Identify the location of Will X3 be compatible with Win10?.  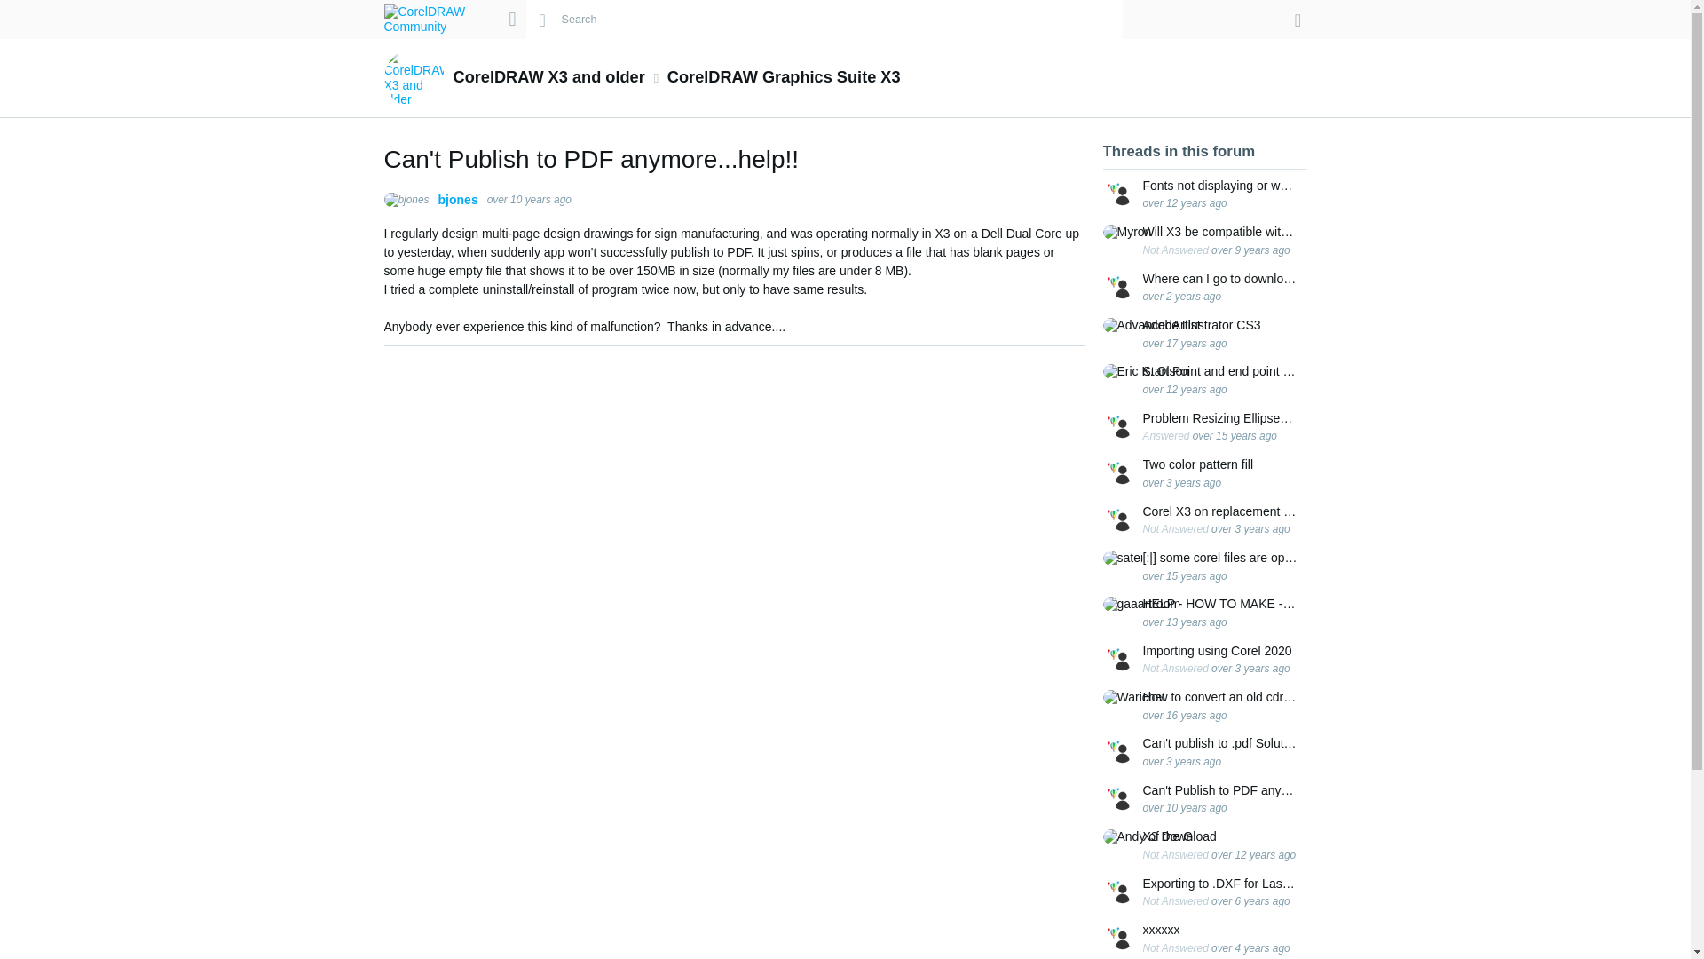
(1221, 232).